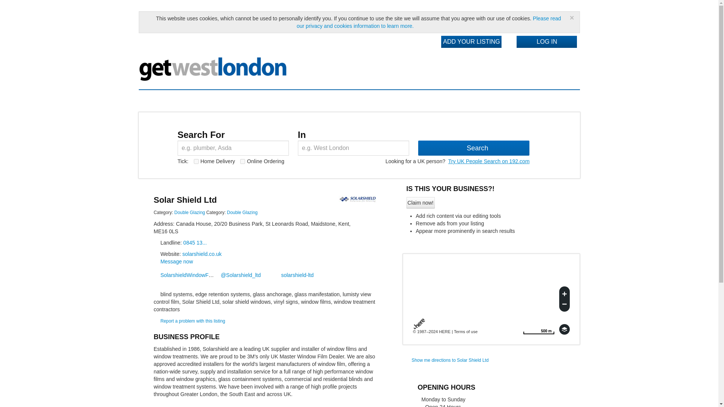  I want to click on solarshield.co.uk, so click(294, 275).